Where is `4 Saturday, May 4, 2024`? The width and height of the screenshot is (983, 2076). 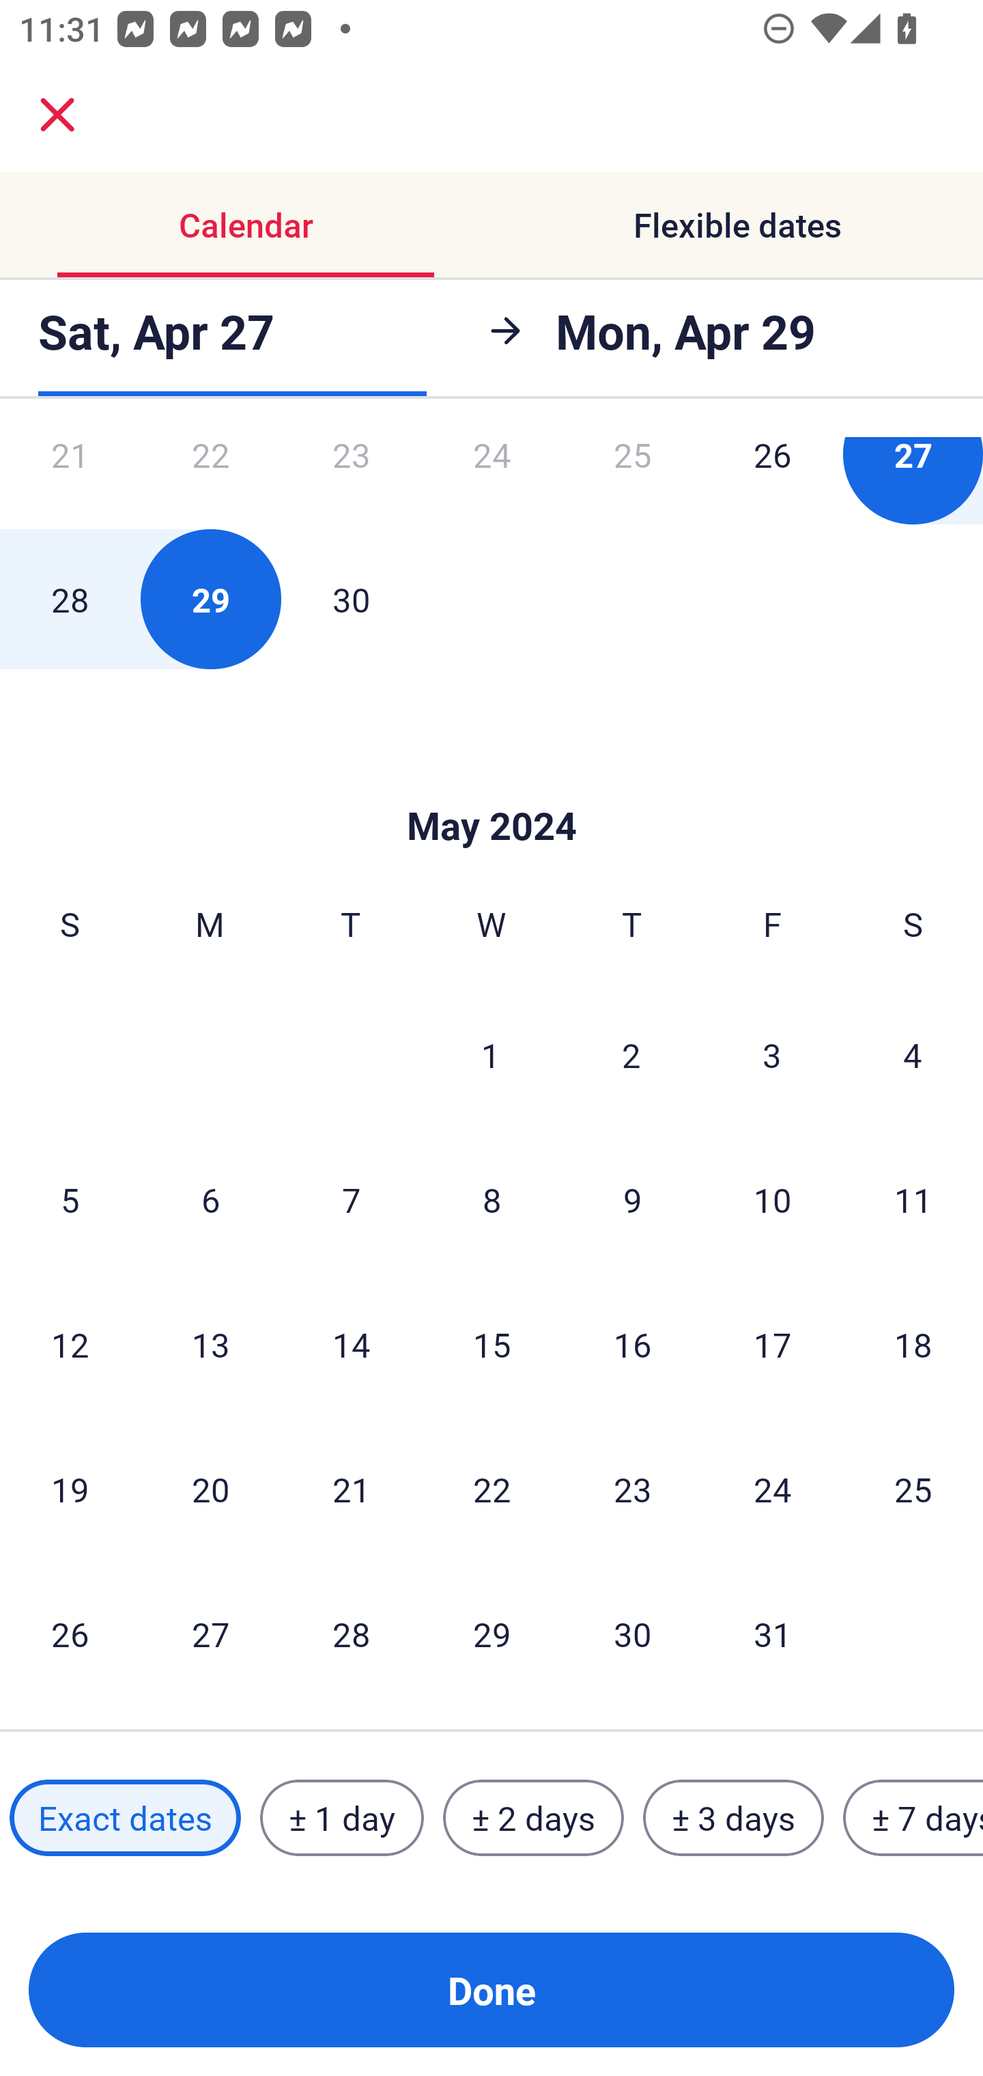 4 Saturday, May 4, 2024 is located at coordinates (913, 1054).